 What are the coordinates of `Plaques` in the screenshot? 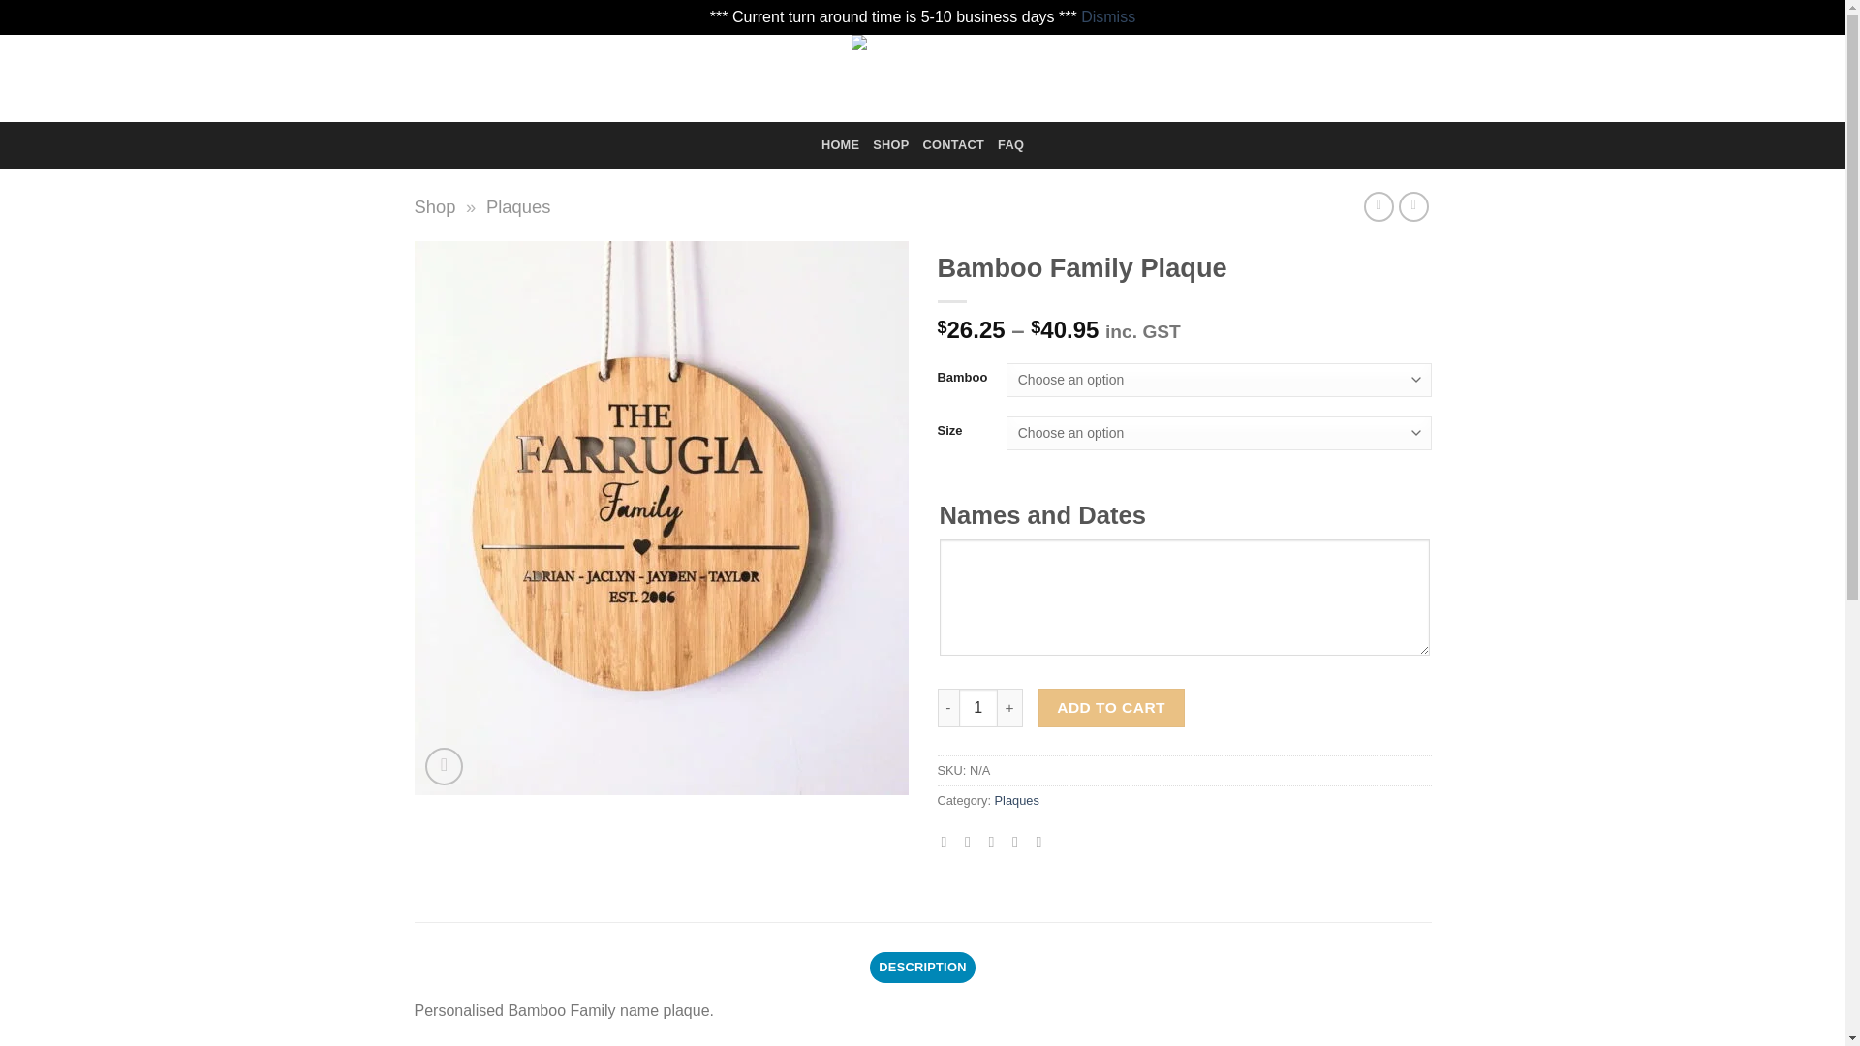 It's located at (517, 206).